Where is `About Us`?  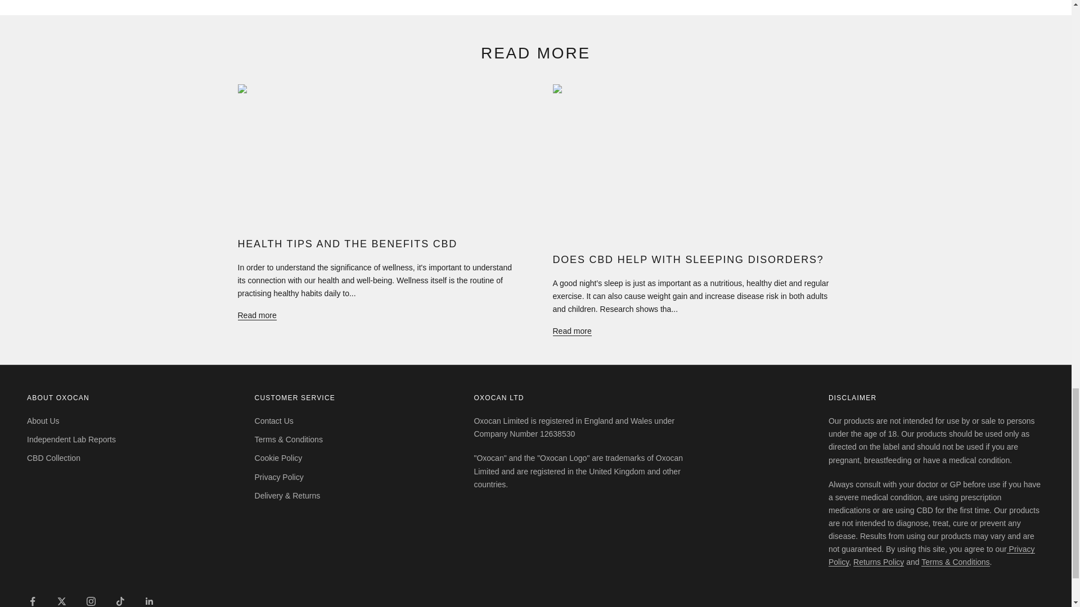 About Us is located at coordinates (43, 420).